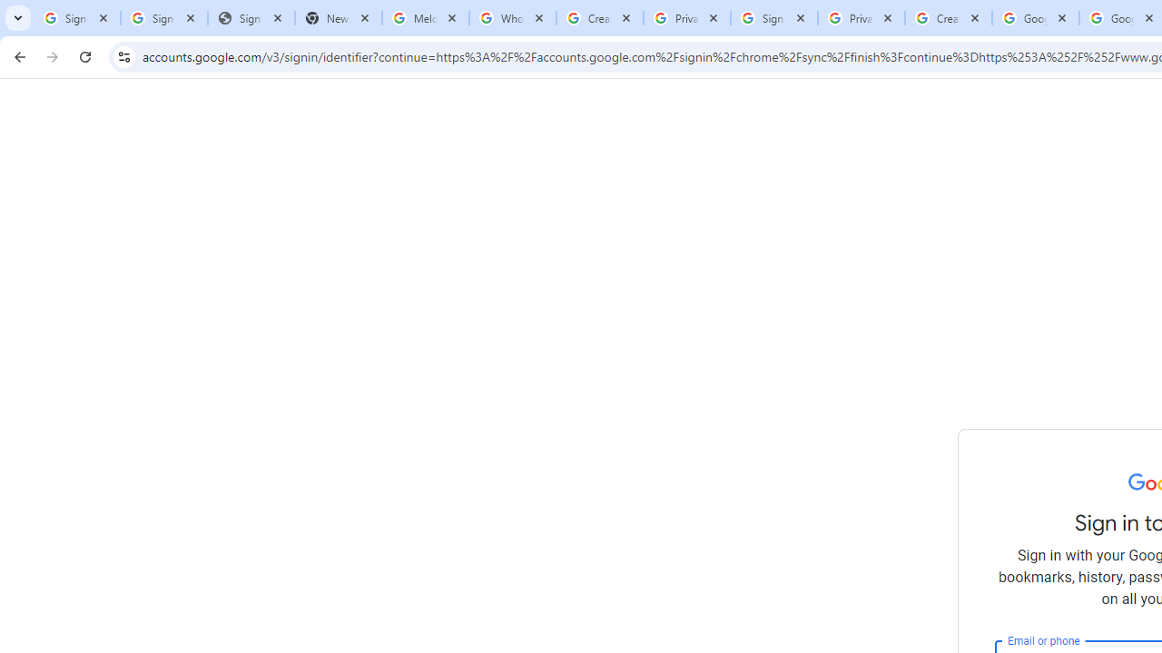  What do you see at coordinates (339, 18) in the screenshot?
I see `New Tab` at bounding box center [339, 18].